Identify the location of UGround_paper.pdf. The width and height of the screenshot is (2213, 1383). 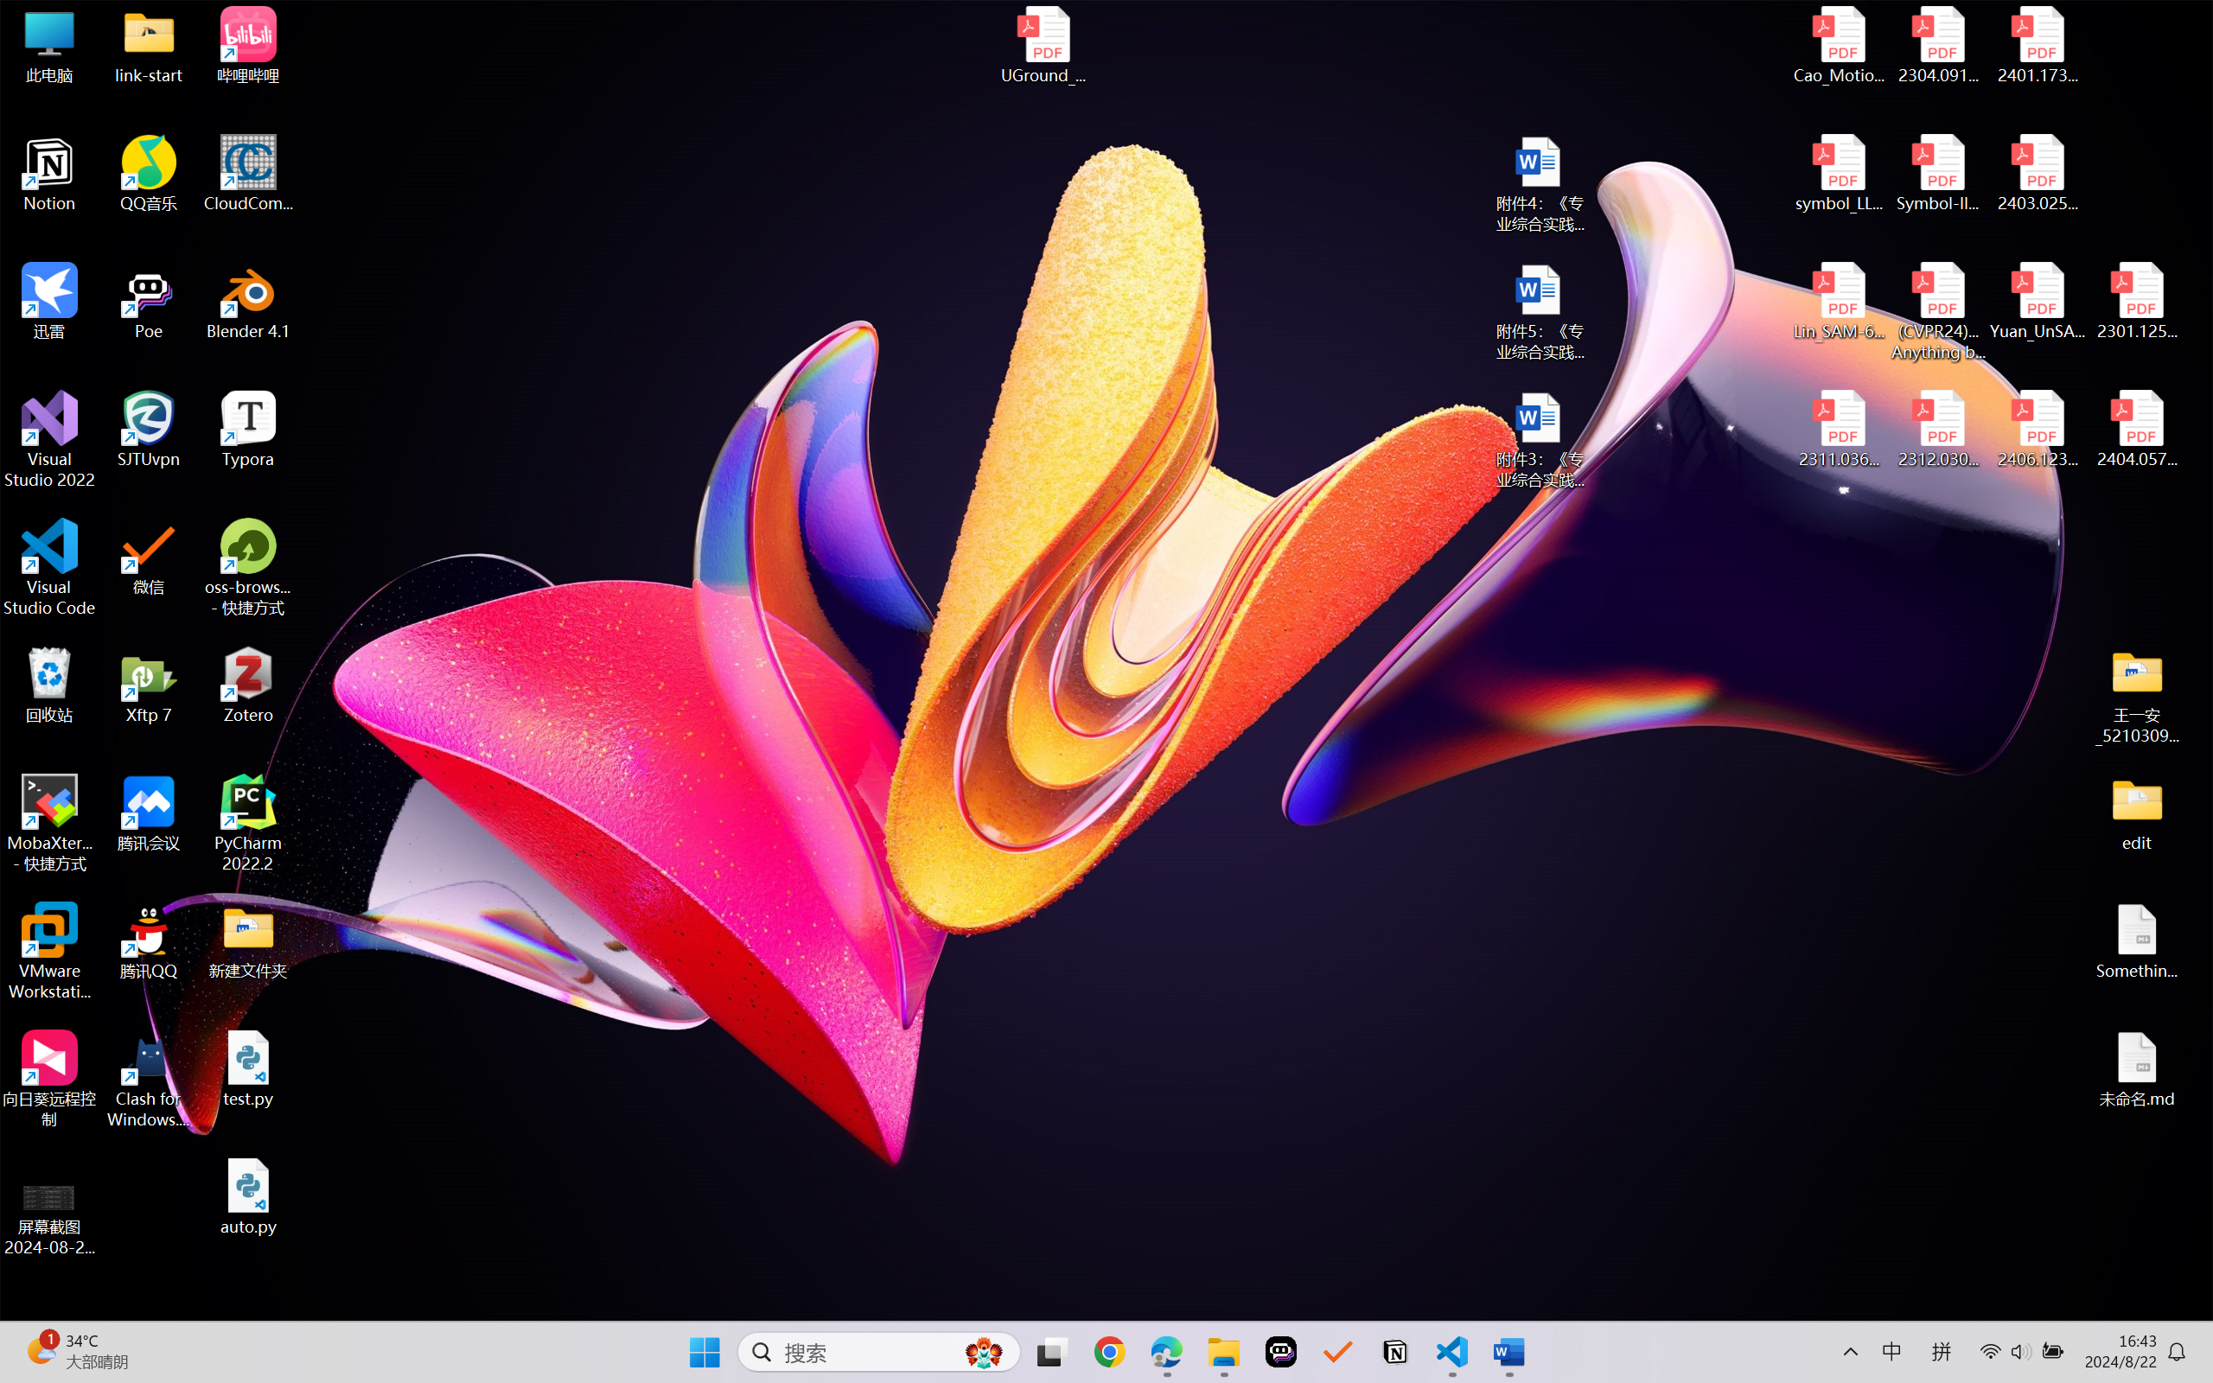
(1043, 45).